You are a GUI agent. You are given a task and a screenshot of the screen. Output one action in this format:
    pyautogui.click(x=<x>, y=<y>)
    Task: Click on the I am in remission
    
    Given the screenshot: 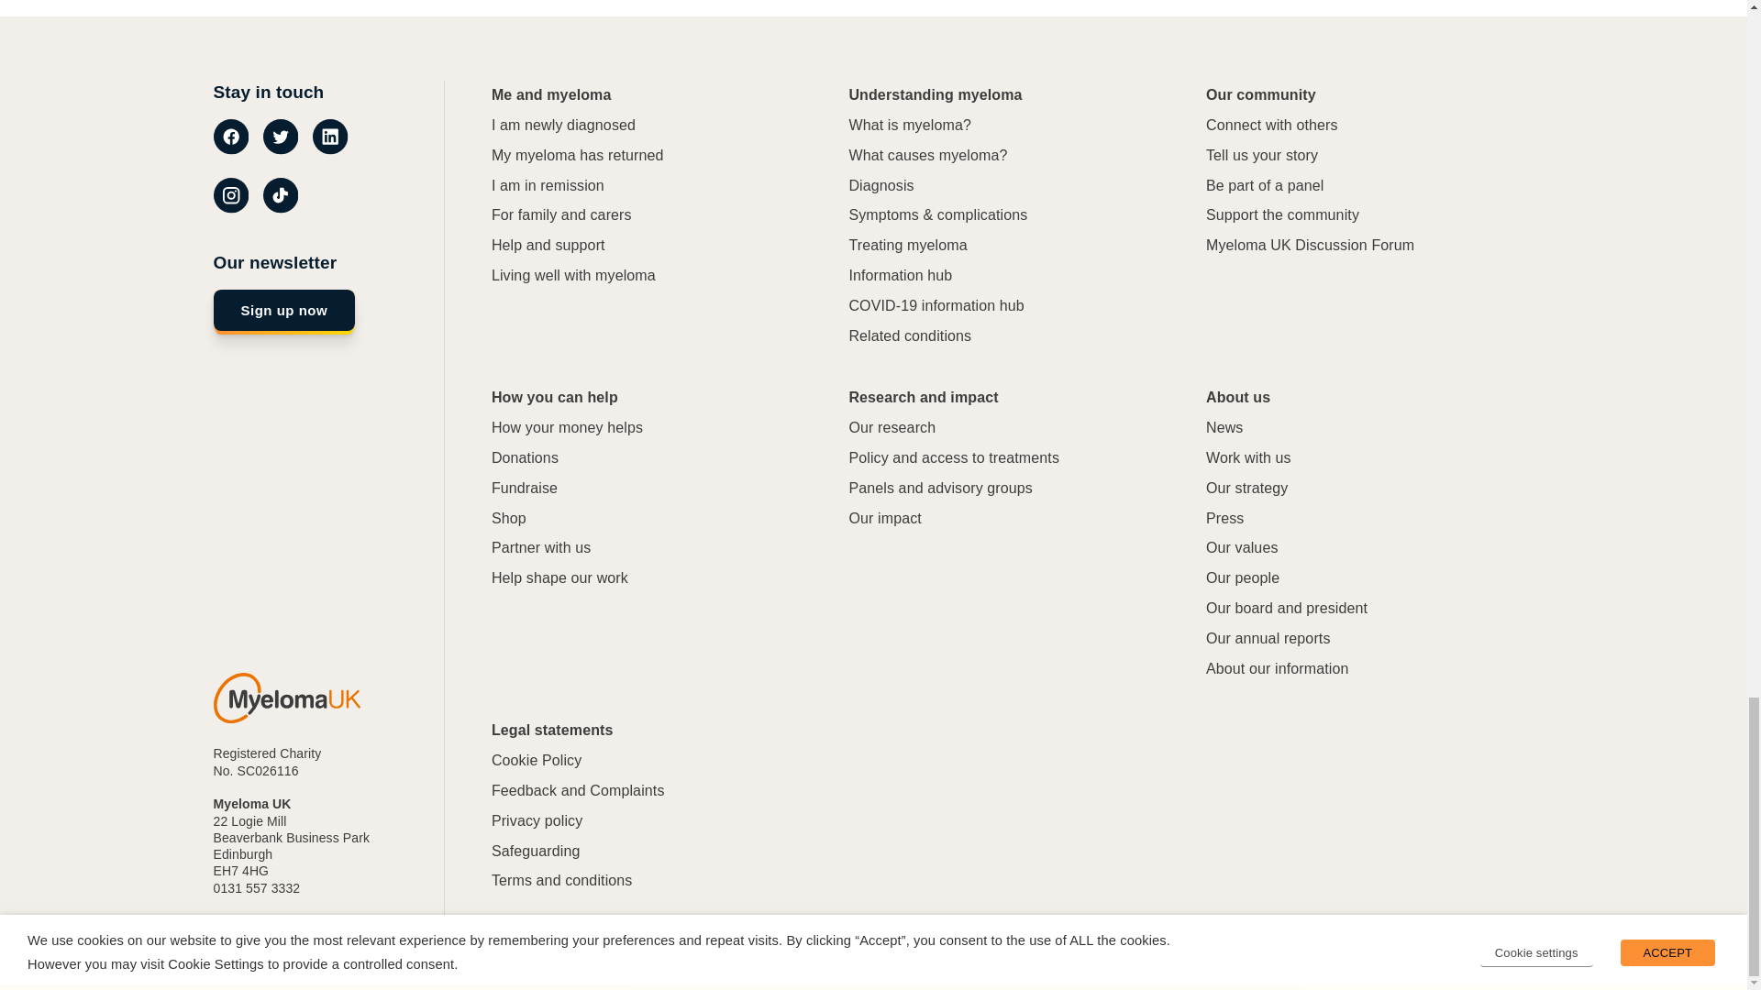 What is the action you would take?
    pyautogui.click(x=547, y=186)
    